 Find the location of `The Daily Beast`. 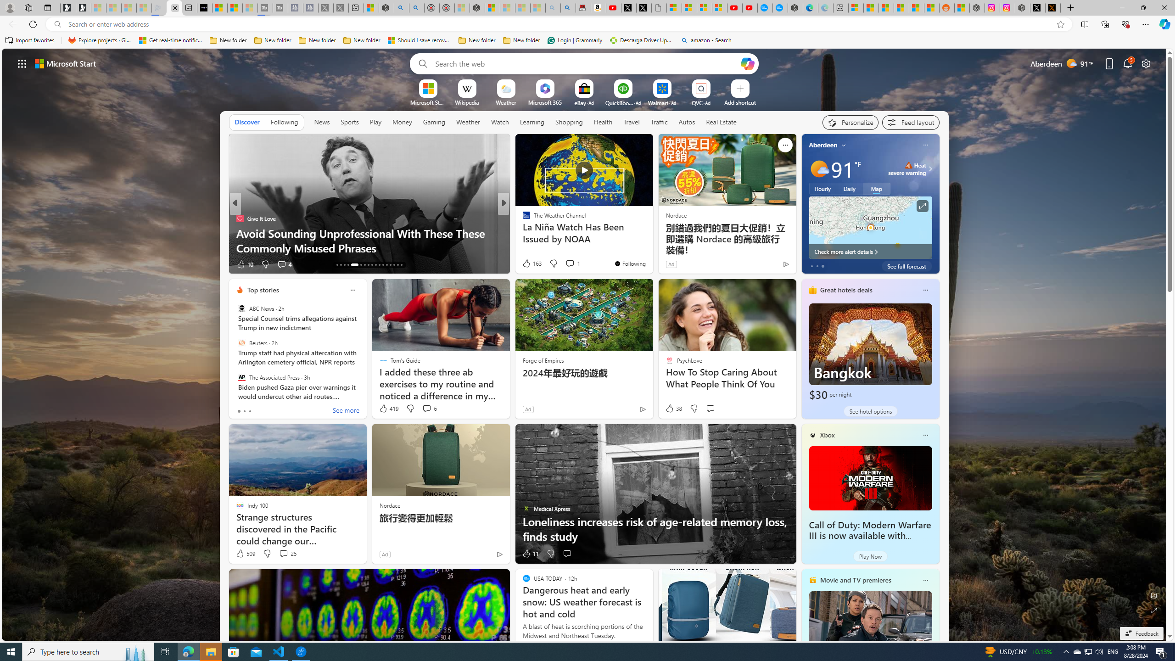

The Daily Beast is located at coordinates (522, 218).